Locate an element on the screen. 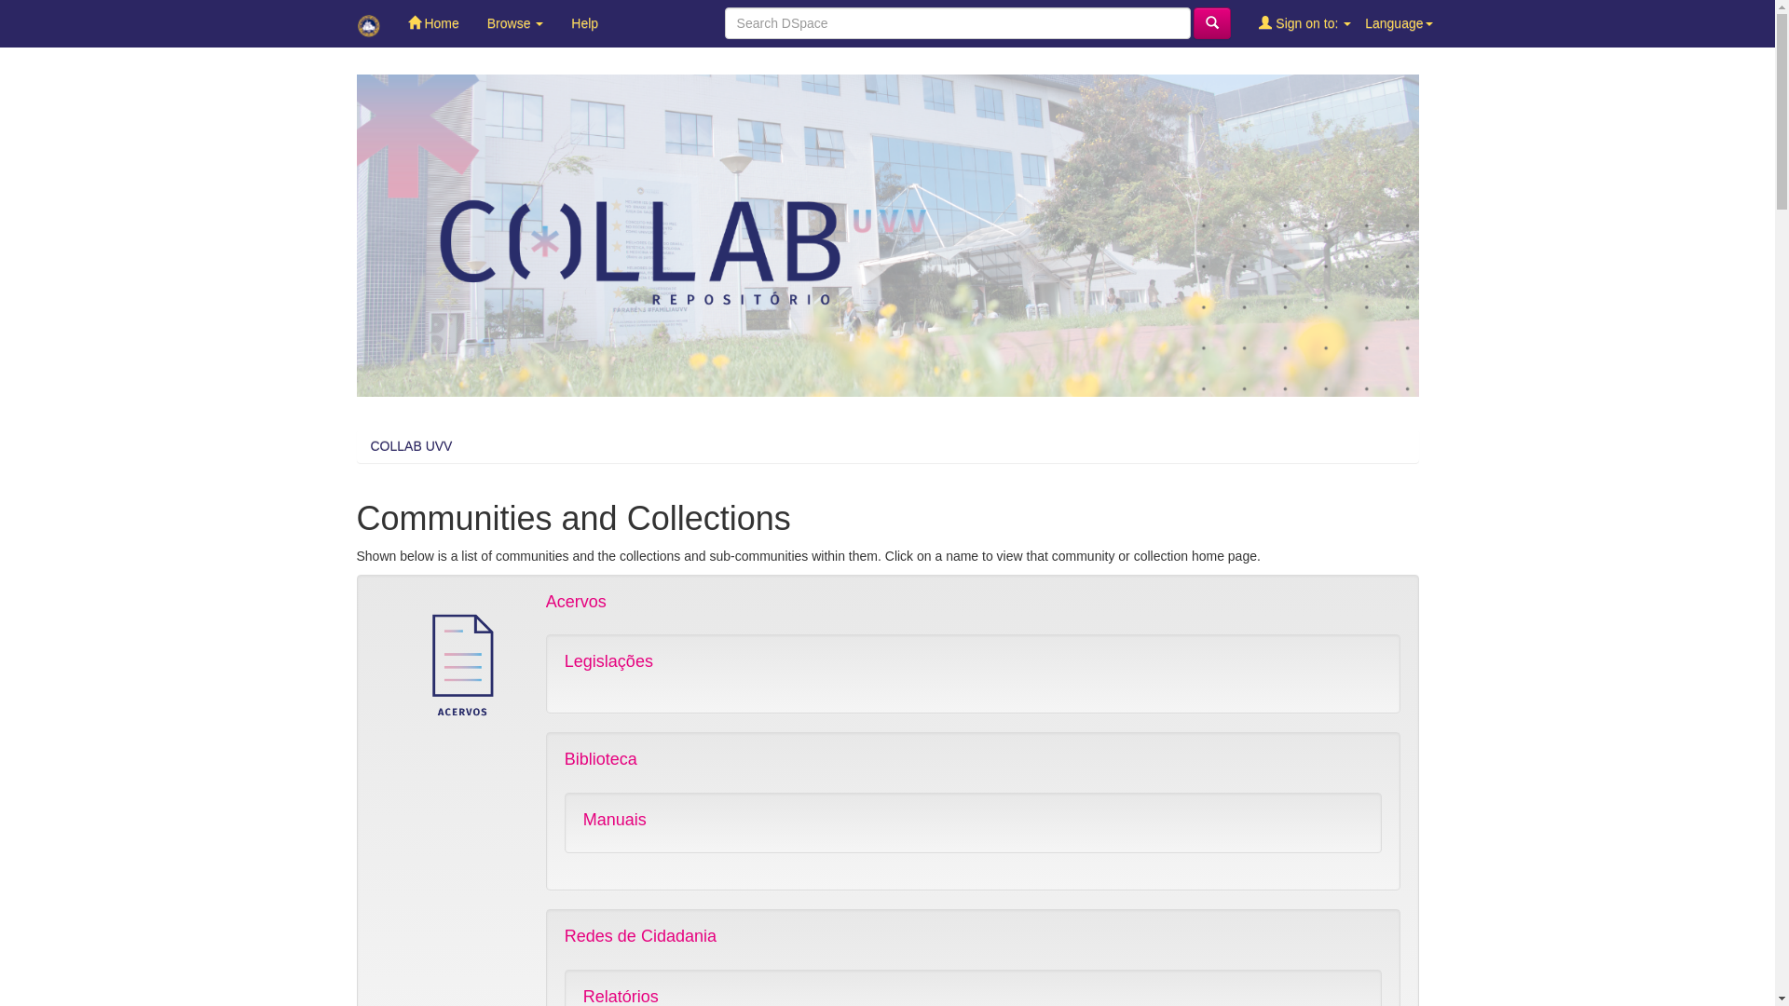  Home is located at coordinates (432, 23).